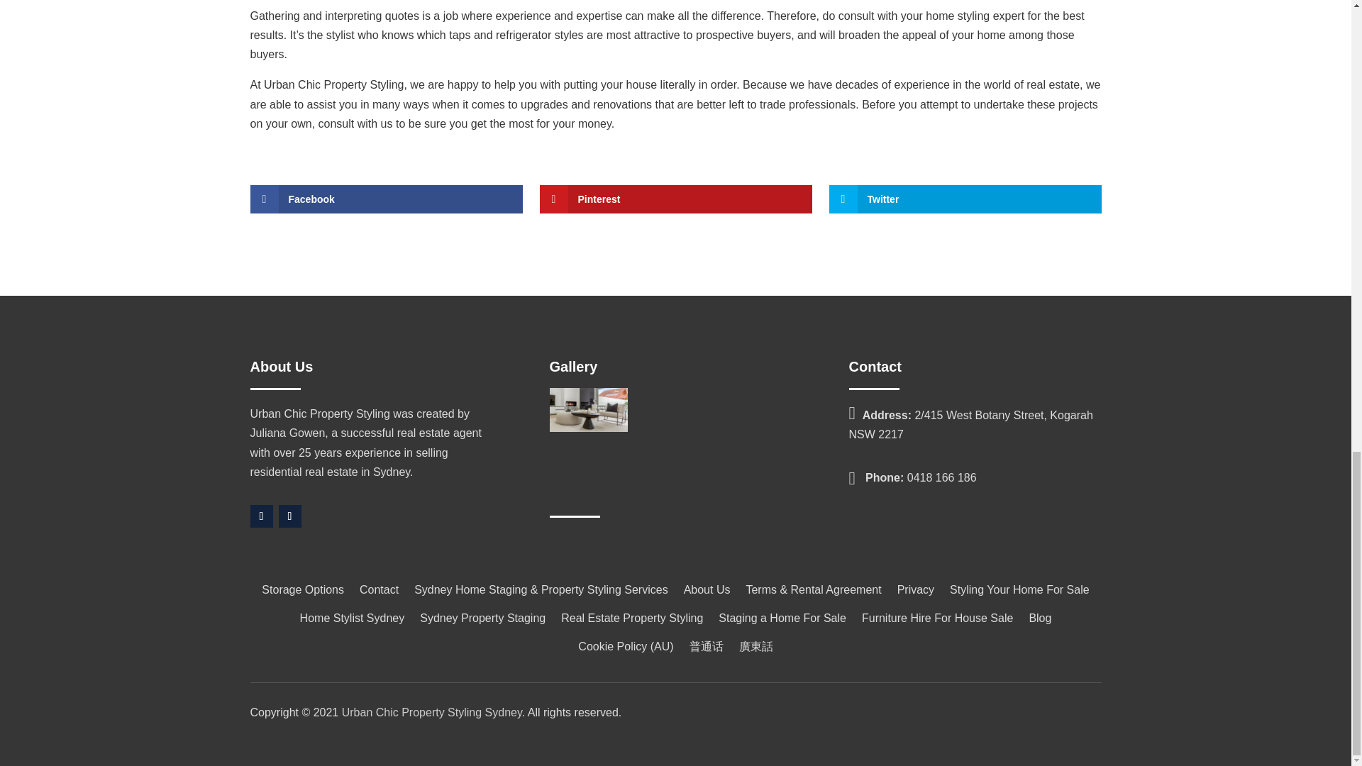 The image size is (1362, 766). Describe the element at coordinates (916, 593) in the screenshot. I see `Privacy` at that location.